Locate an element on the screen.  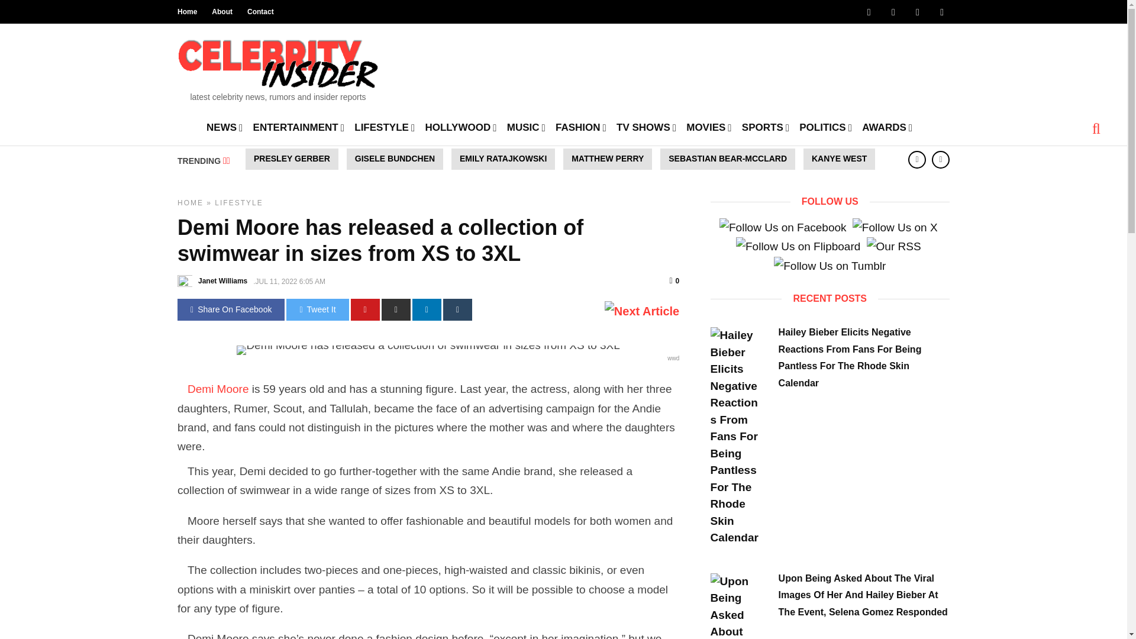
Share On Linkedin is located at coordinates (427, 310).